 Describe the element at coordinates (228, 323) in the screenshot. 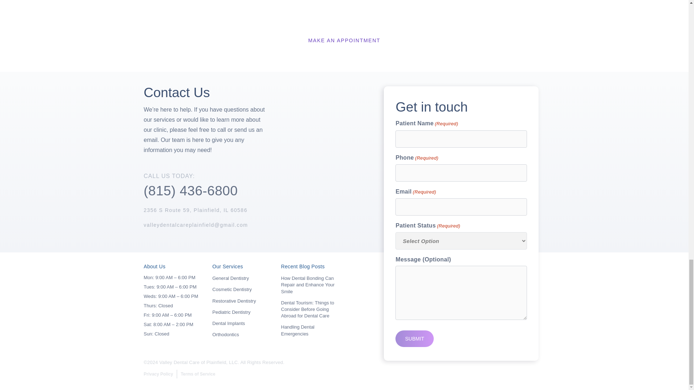

I see `Dental Implants` at that location.